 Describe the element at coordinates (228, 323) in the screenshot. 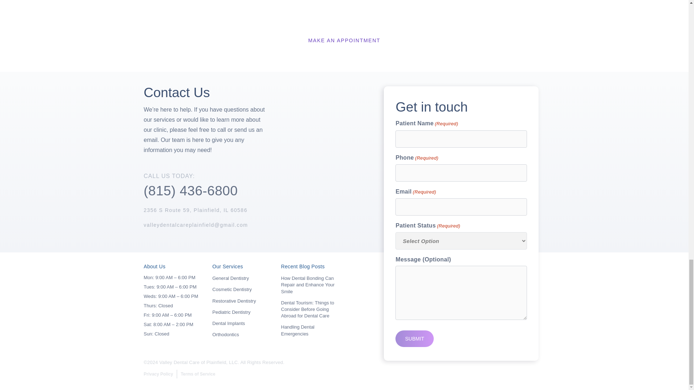

I see `Dental Implants` at that location.